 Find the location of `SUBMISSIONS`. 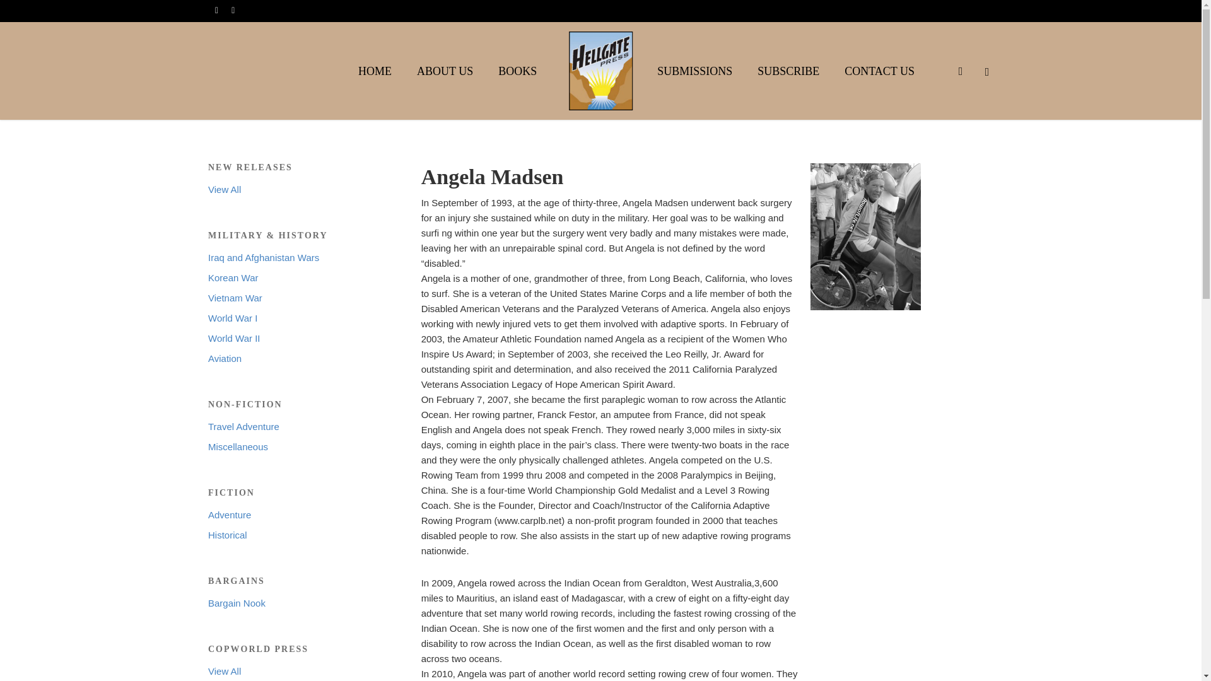

SUBMISSIONS is located at coordinates (695, 71).